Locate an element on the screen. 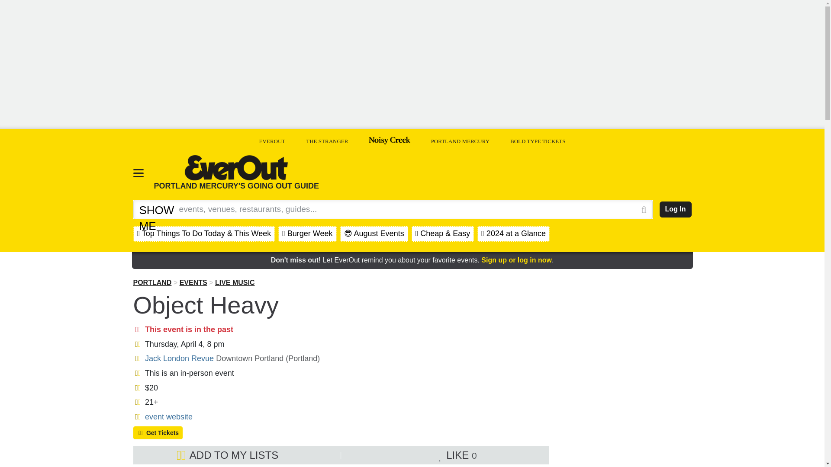 The image size is (831, 467). BOLD TYPE TICKETS is located at coordinates (538, 141).